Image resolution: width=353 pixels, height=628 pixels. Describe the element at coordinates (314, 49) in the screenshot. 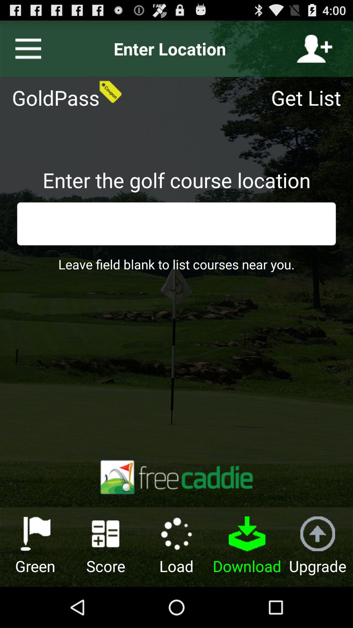

I see `register to play` at that location.